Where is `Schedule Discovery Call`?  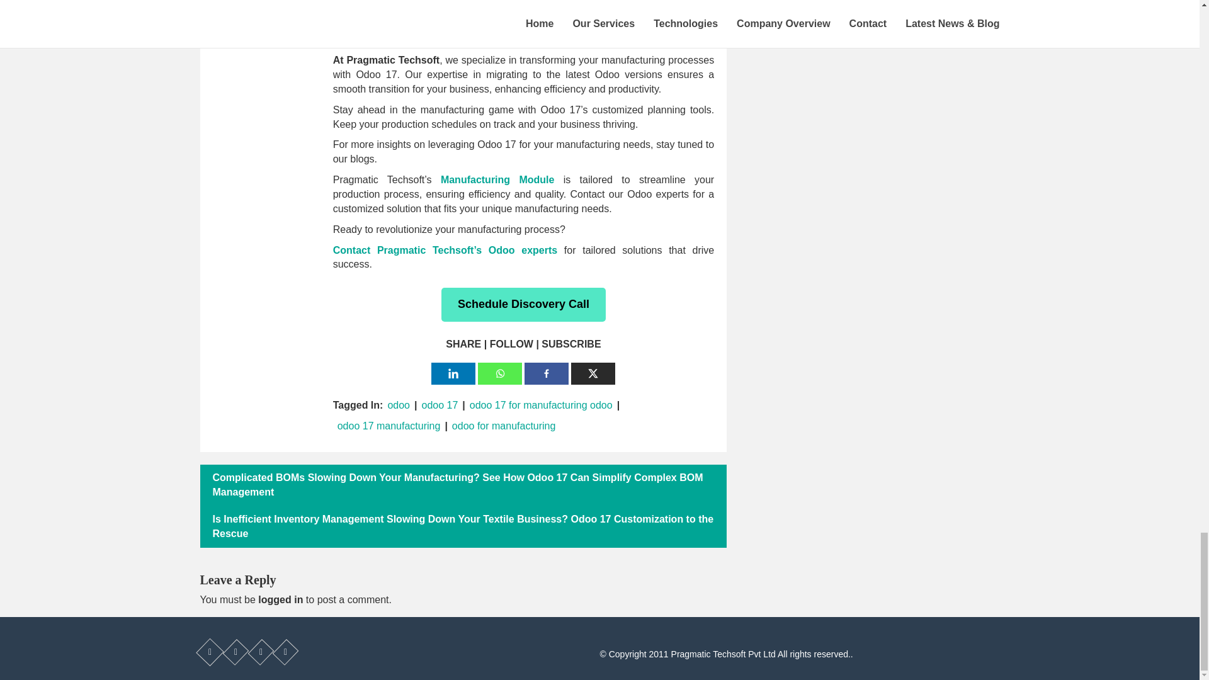
Schedule Discovery Call is located at coordinates (523, 304).